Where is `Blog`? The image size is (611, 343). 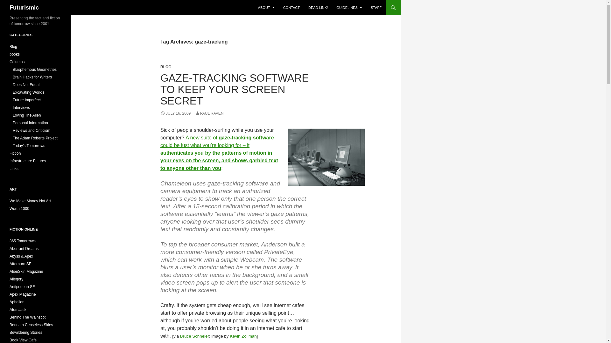 Blog is located at coordinates (13, 47).